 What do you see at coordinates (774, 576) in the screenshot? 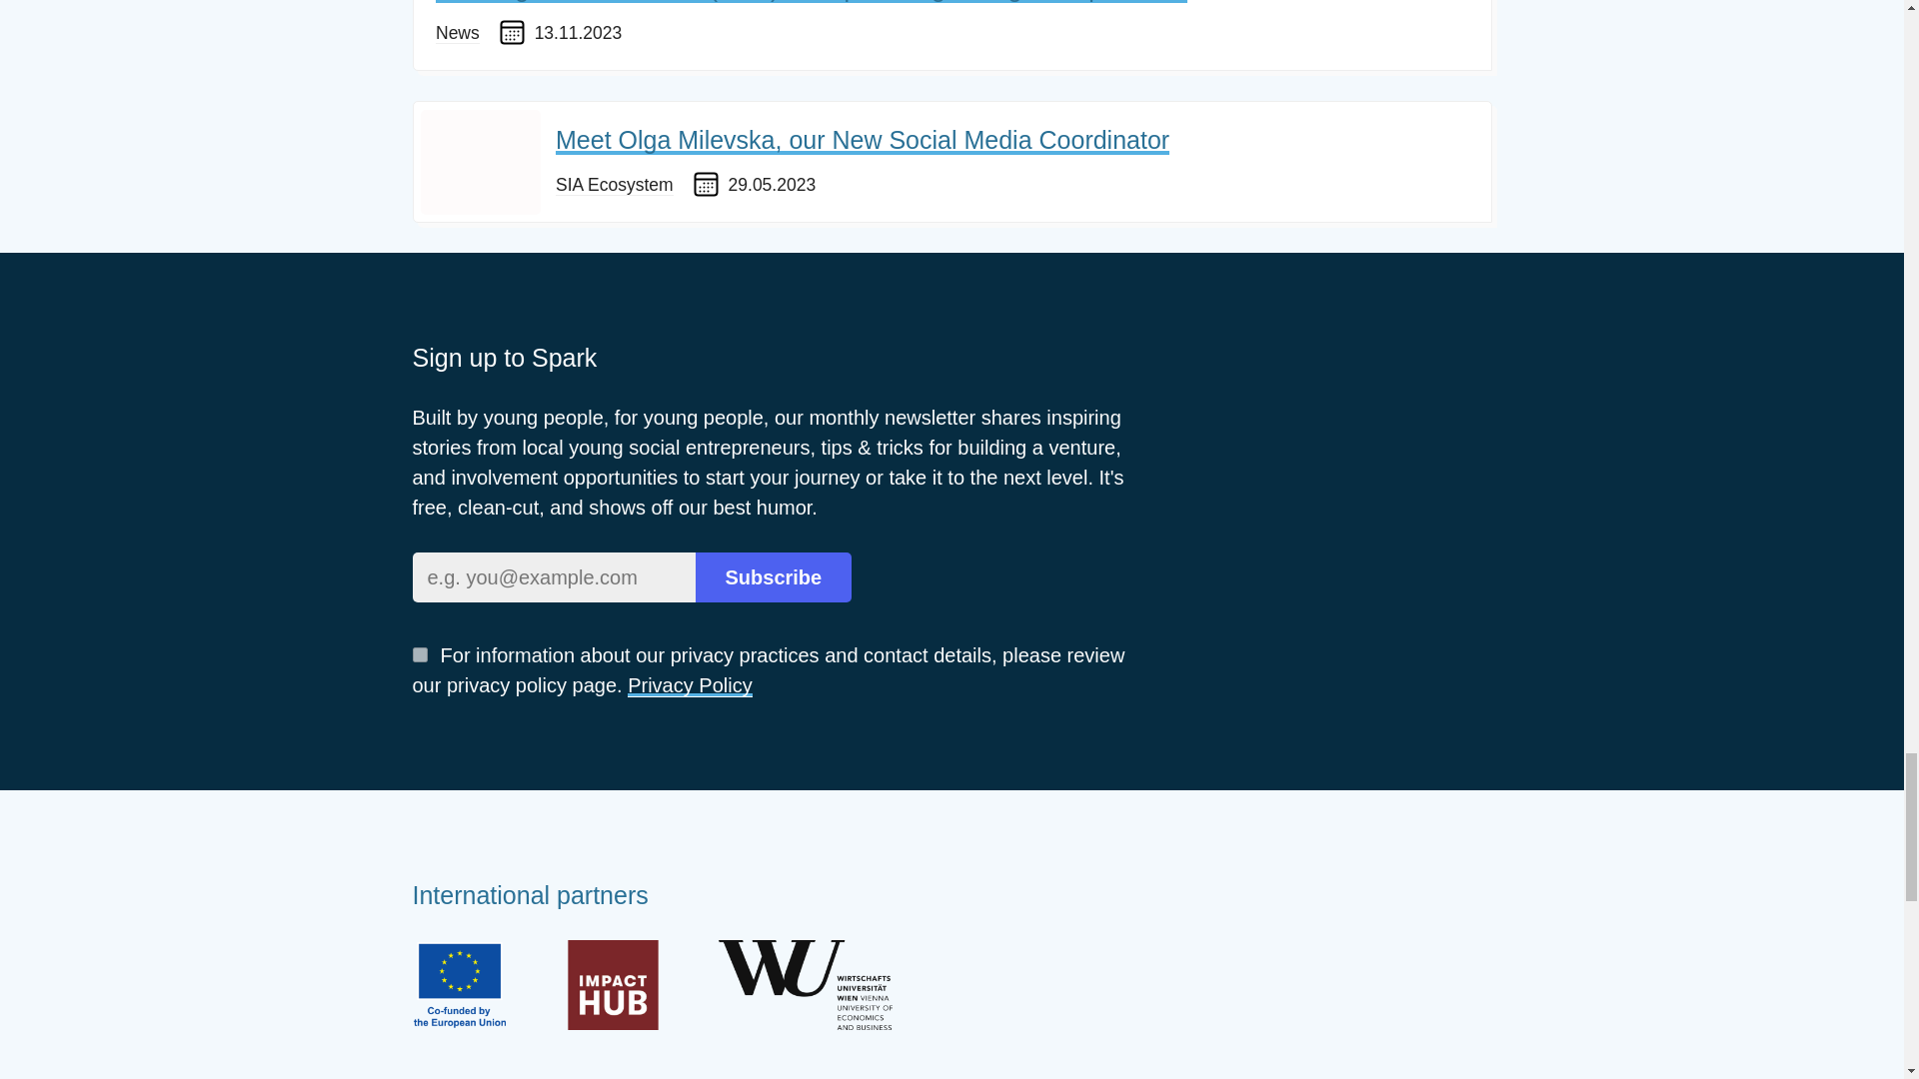
I see `Subscribe` at bounding box center [774, 576].